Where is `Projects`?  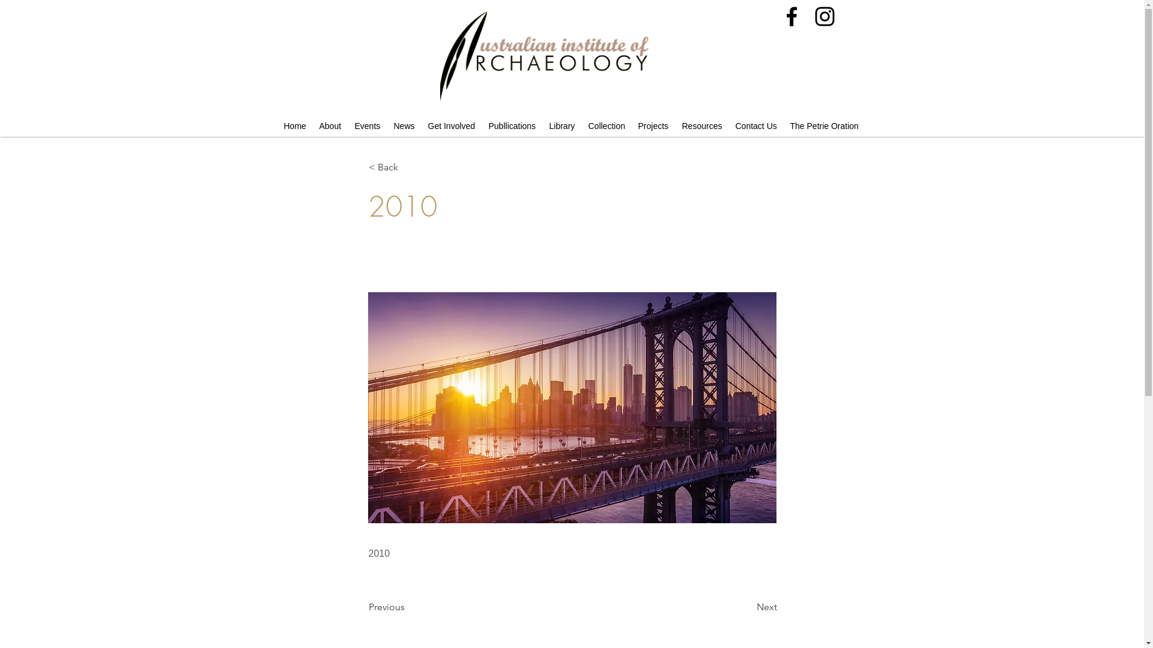
Projects is located at coordinates (653, 126).